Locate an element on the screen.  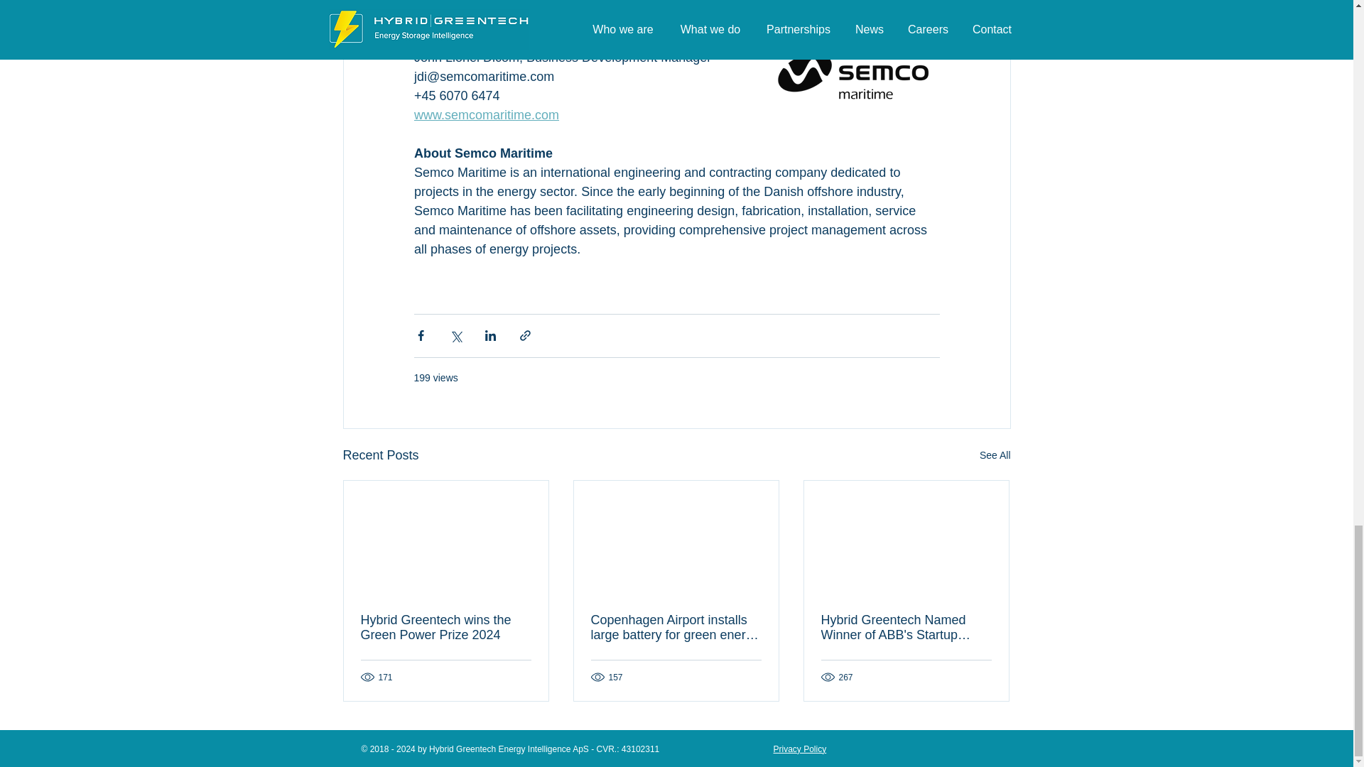
www.semcomaritime.com is located at coordinates (485, 115).